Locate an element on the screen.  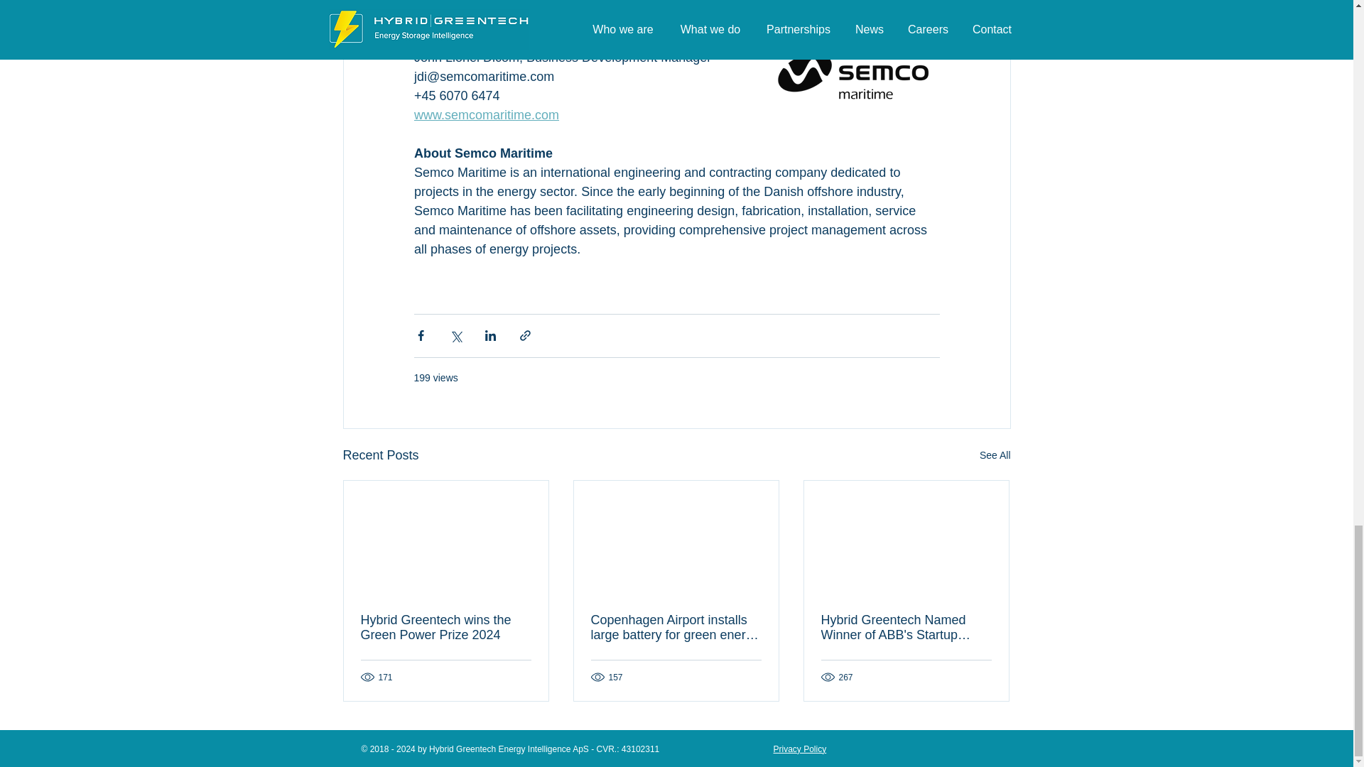
www.semcomaritime.com is located at coordinates (485, 115).